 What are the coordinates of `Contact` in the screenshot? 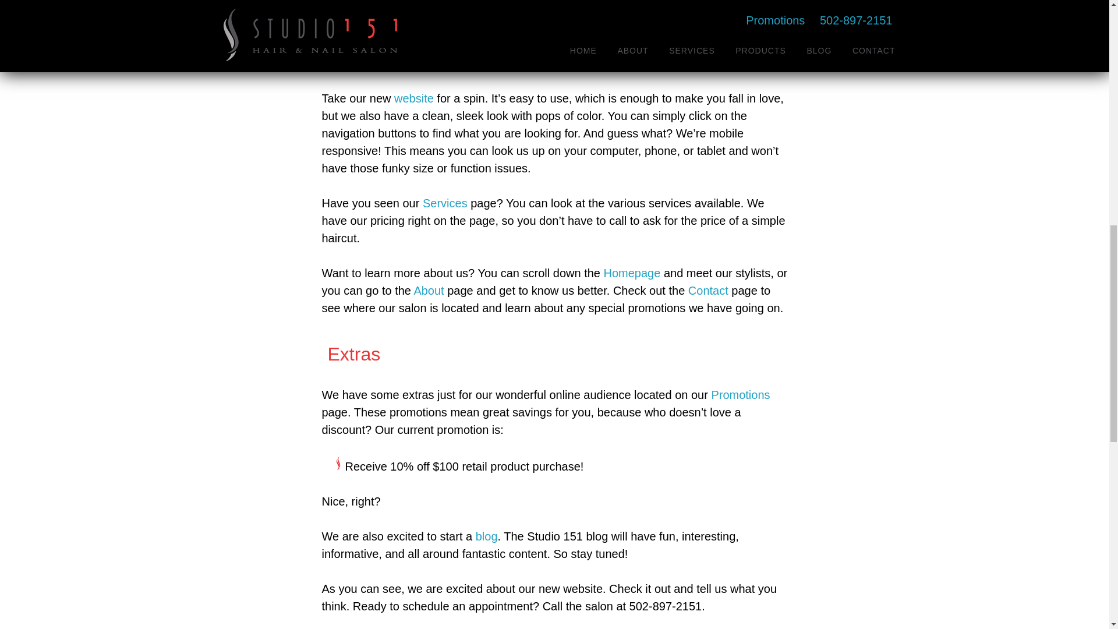 It's located at (708, 290).